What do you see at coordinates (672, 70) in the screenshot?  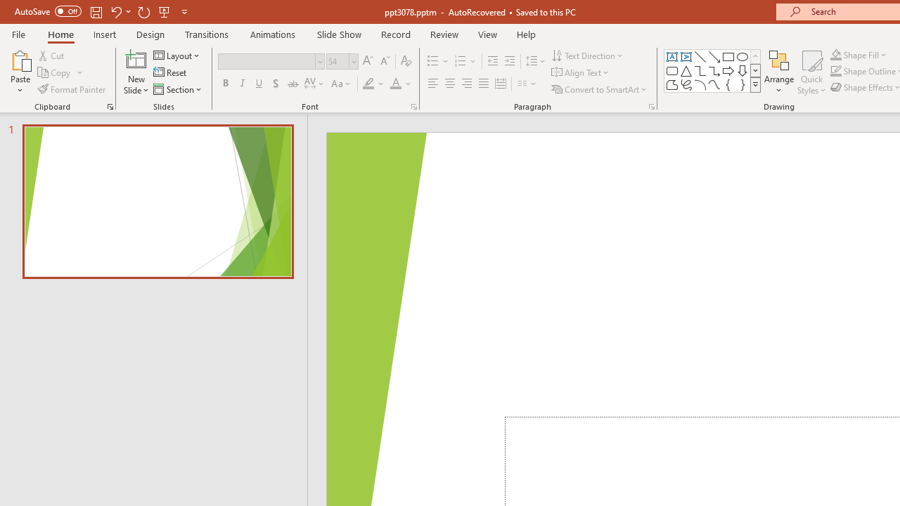 I see `Rectangle: Rounded Corners` at bounding box center [672, 70].